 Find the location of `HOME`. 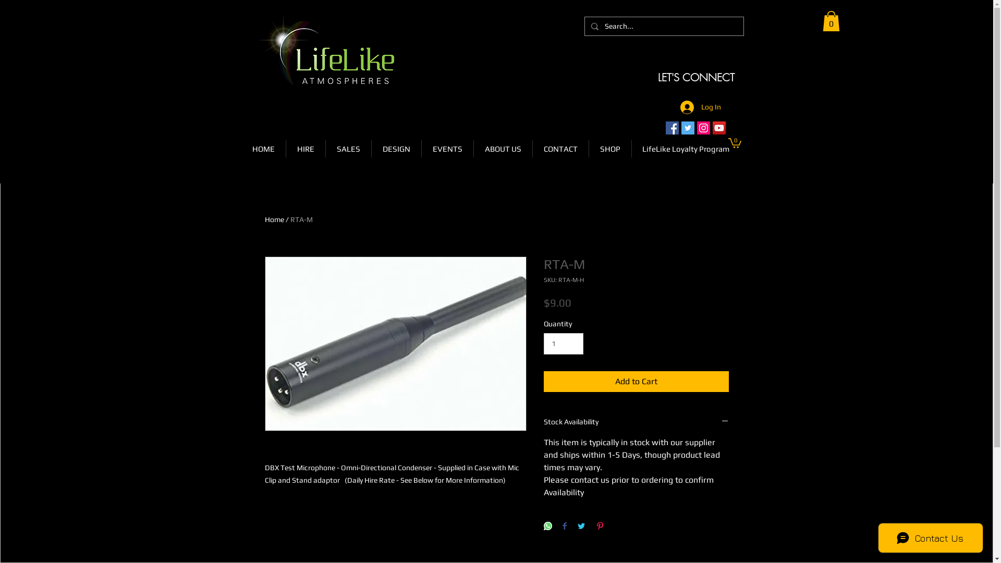

HOME is located at coordinates (263, 149).